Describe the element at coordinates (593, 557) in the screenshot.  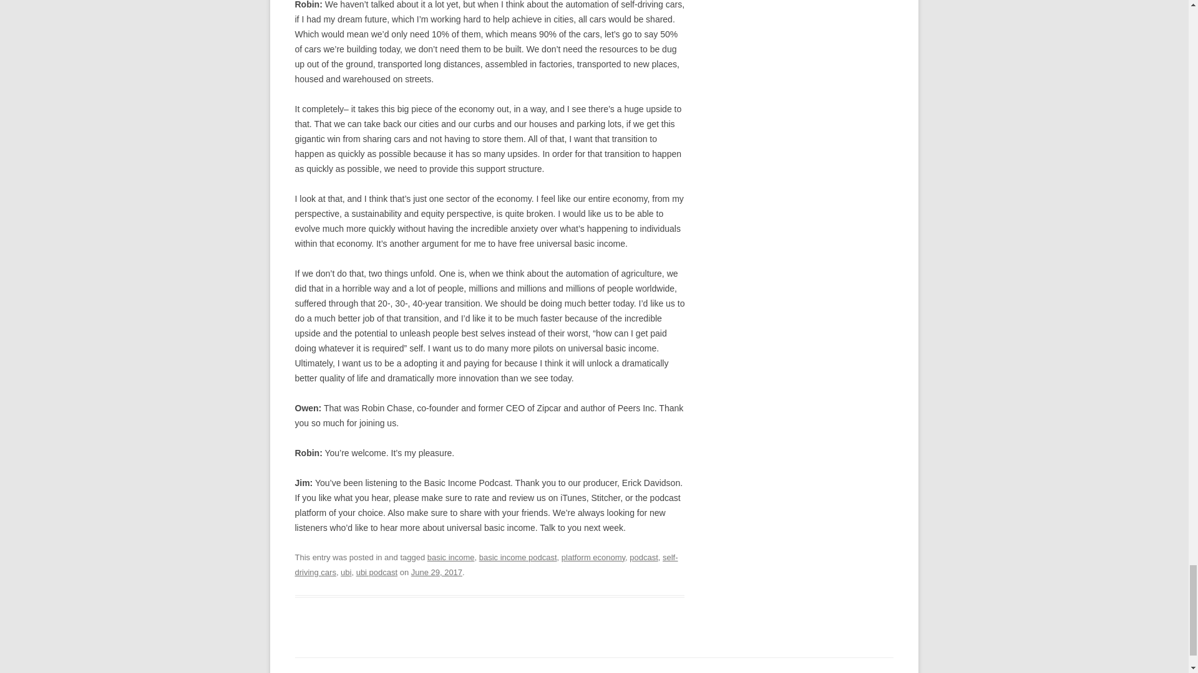
I see `platform economy` at that location.